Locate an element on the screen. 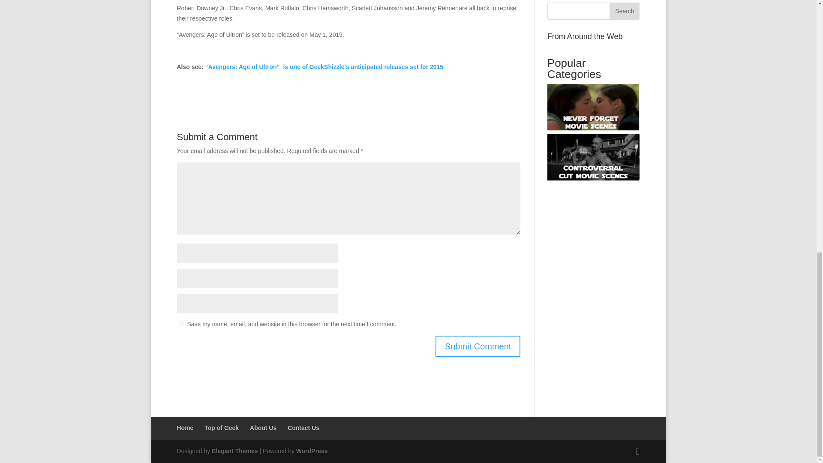  Premium WordPress Themes is located at coordinates (234, 451).